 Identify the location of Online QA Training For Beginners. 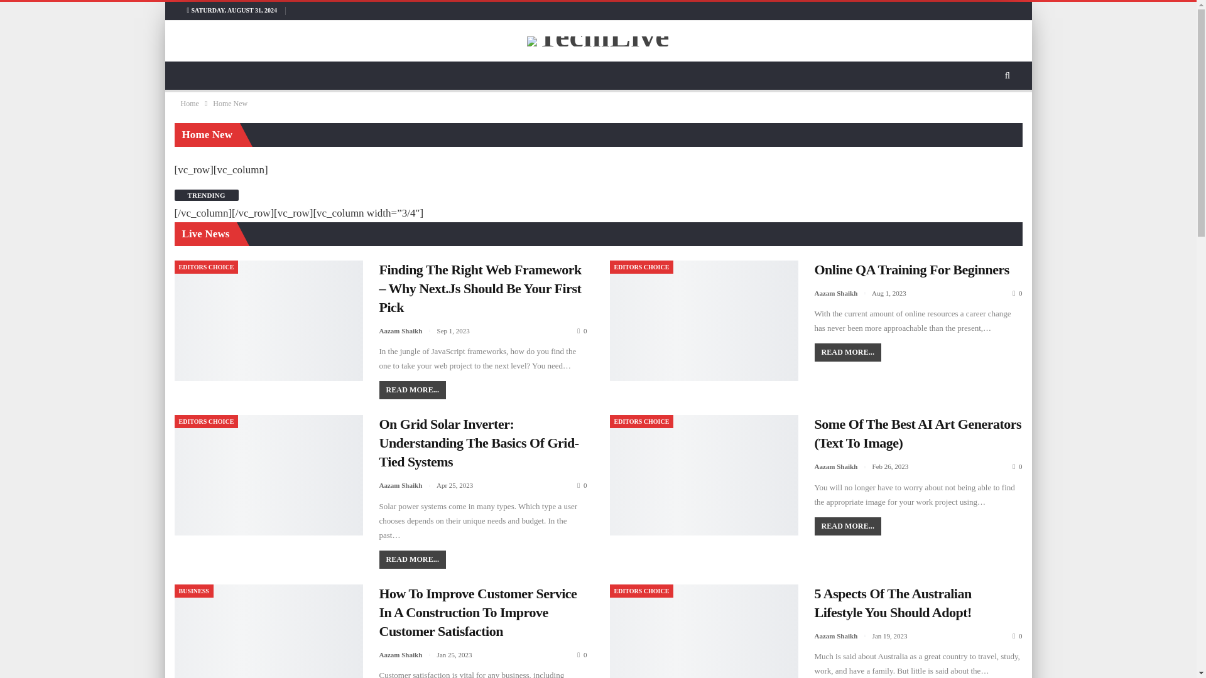
(911, 269).